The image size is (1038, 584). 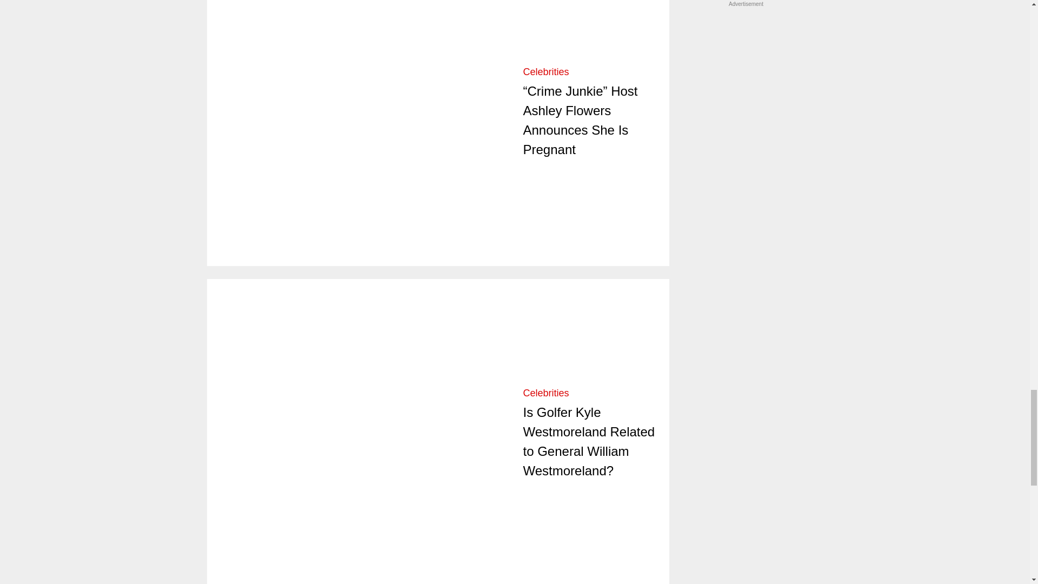 I want to click on Category Name, so click(x=546, y=393).